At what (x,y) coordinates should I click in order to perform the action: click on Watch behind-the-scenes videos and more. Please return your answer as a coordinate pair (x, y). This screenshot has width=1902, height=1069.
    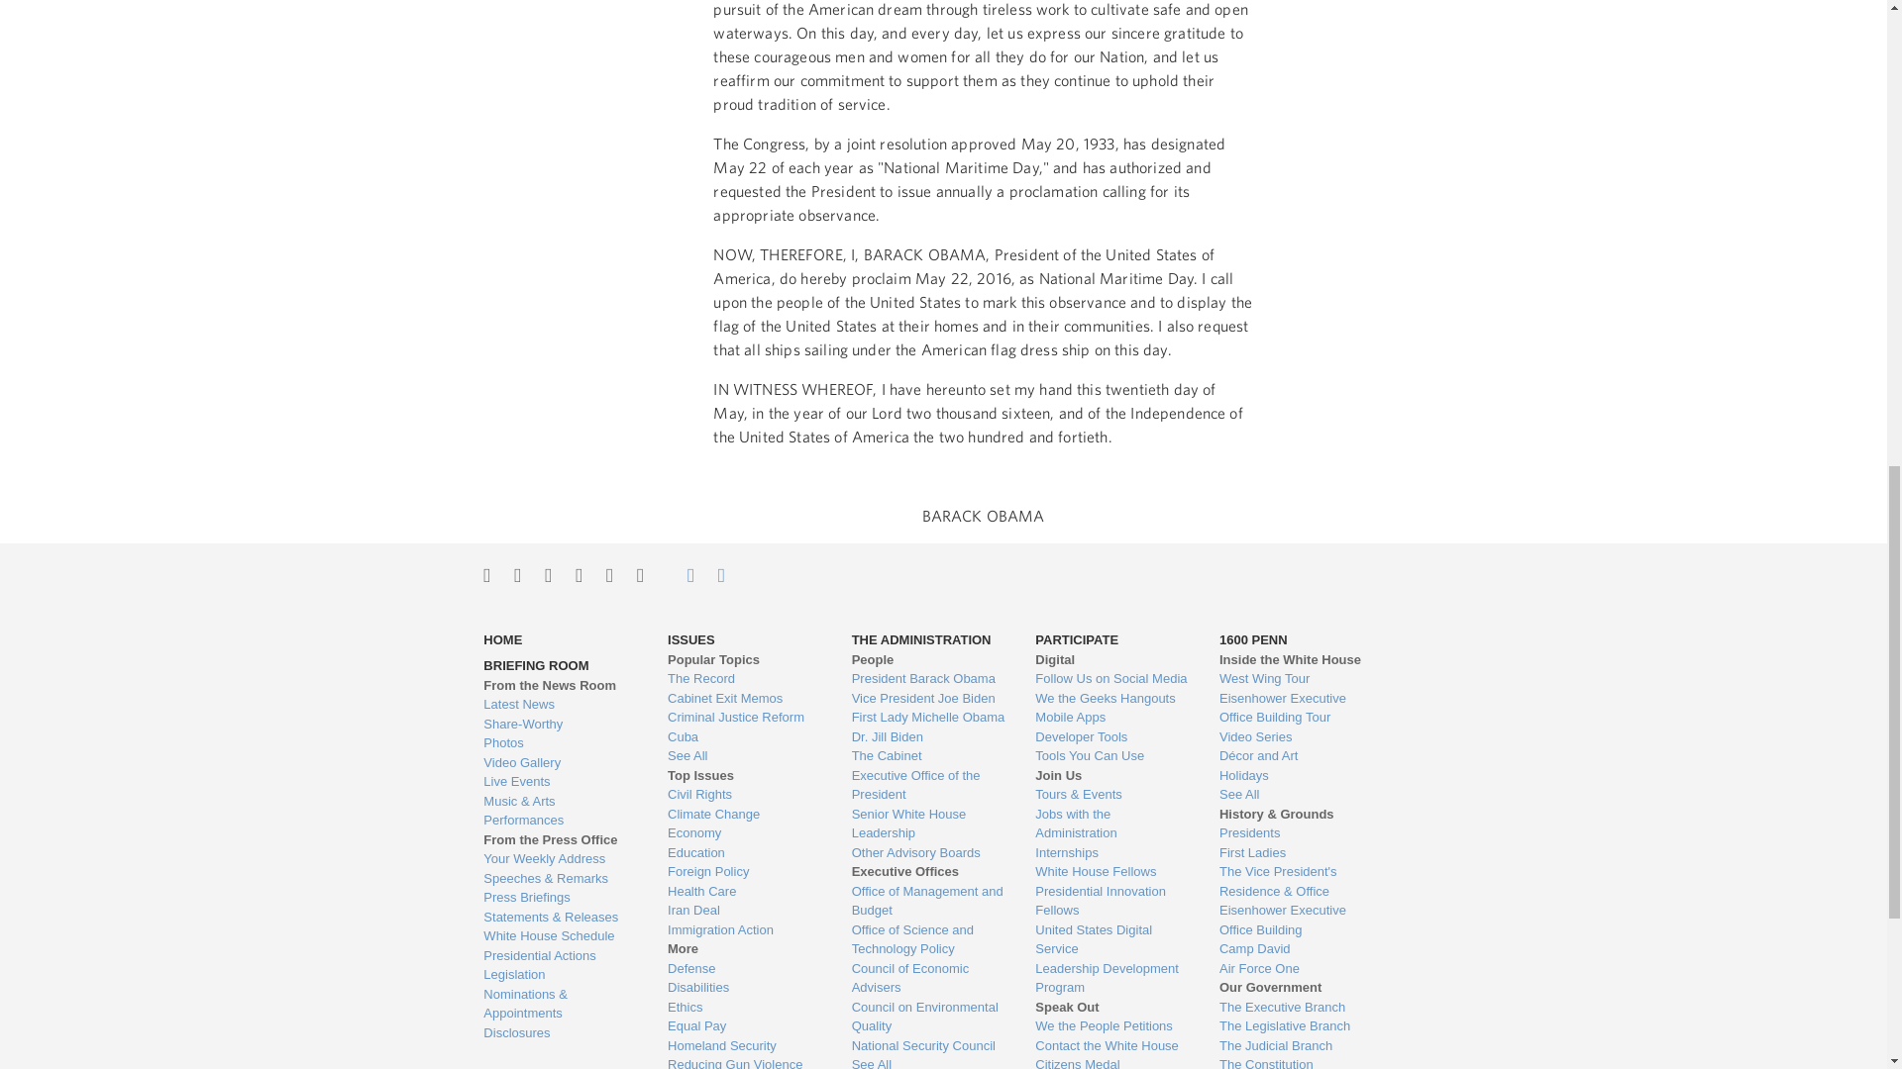
    Looking at the image, I should click on (560, 762).